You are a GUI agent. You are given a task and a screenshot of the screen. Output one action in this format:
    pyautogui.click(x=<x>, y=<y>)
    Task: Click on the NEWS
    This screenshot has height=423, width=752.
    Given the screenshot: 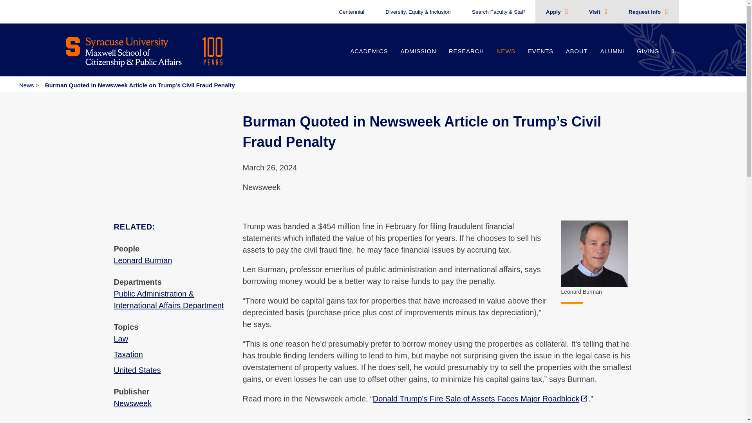 What is the action you would take?
    pyautogui.click(x=506, y=60)
    